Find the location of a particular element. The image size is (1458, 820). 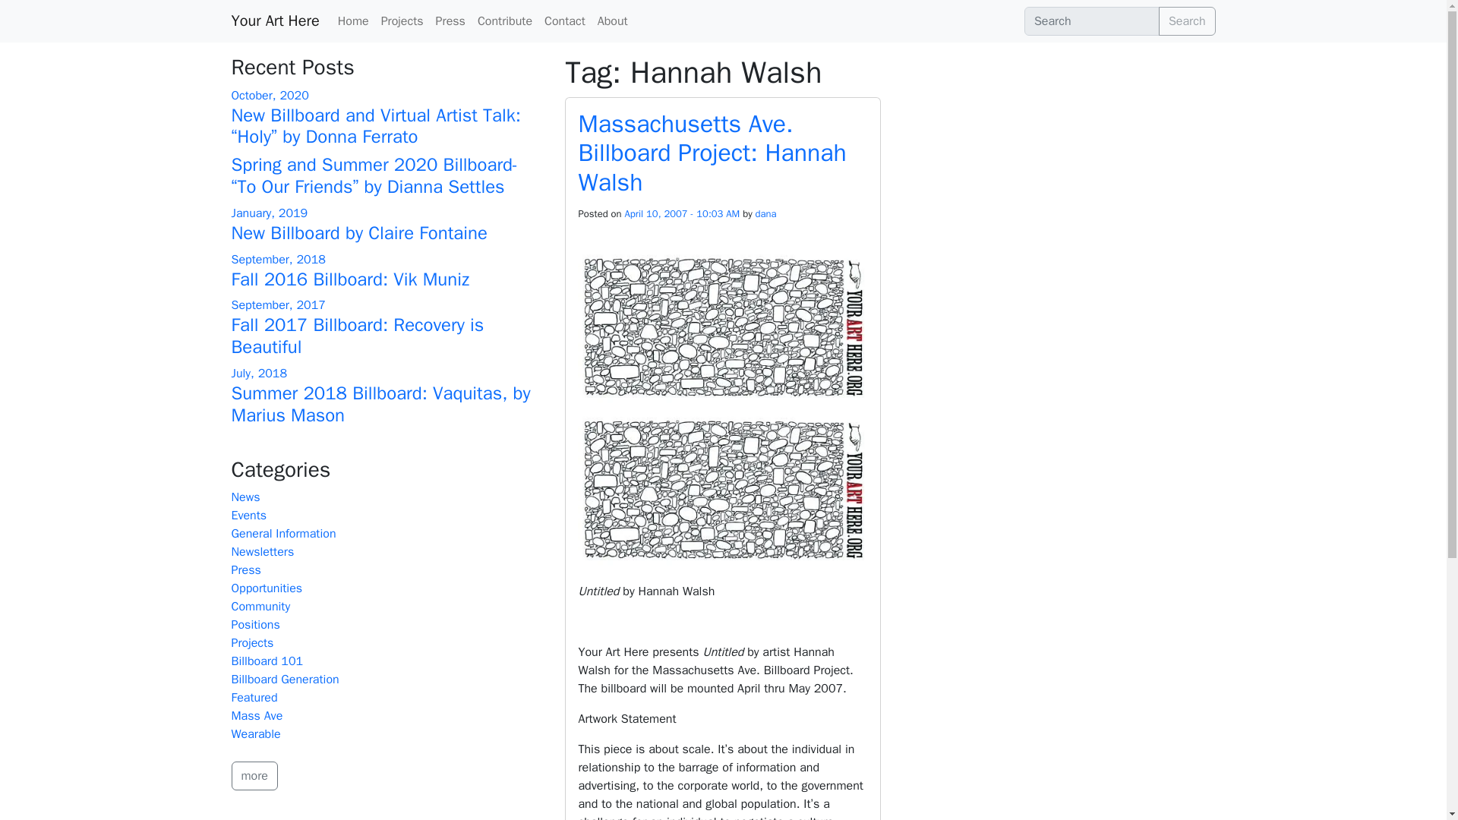

Contact is located at coordinates (565, 20).